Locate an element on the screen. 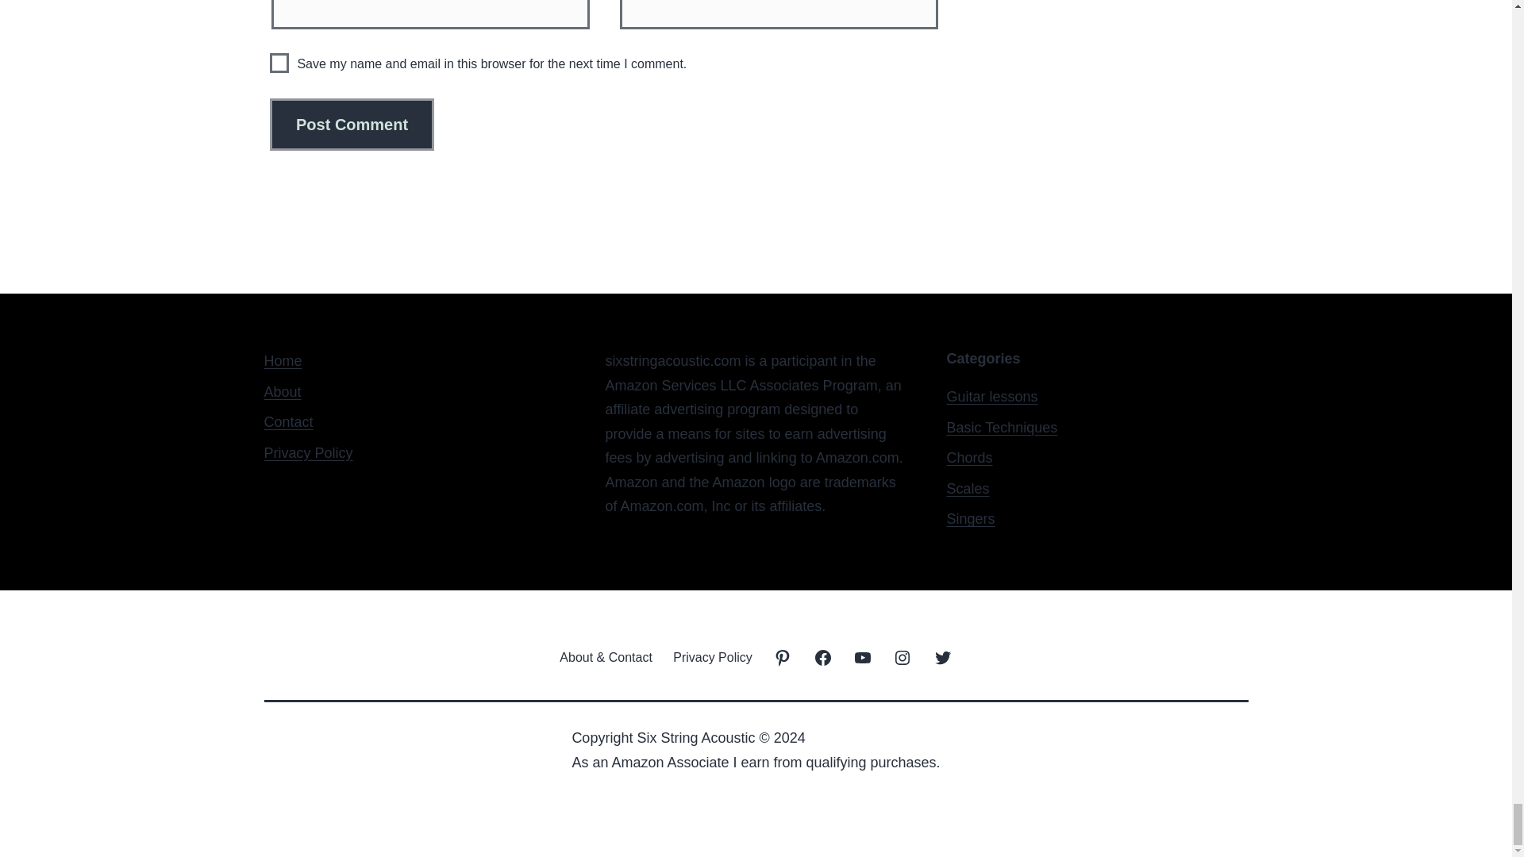 This screenshot has width=1524, height=857. yes is located at coordinates (279, 62).